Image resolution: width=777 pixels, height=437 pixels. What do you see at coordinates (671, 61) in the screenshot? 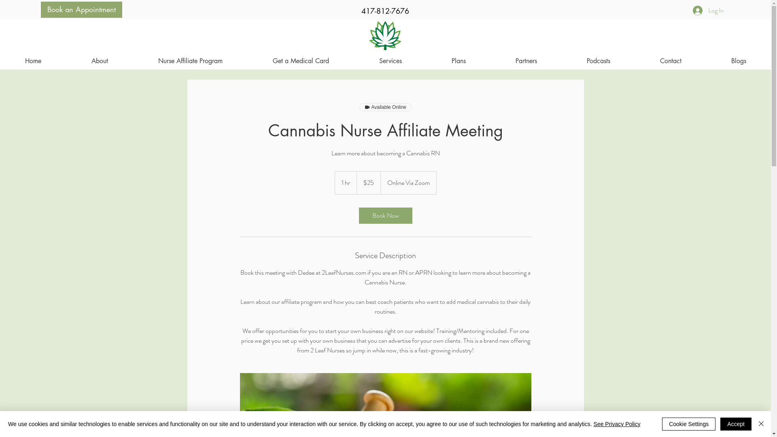
I see `Contact` at bounding box center [671, 61].